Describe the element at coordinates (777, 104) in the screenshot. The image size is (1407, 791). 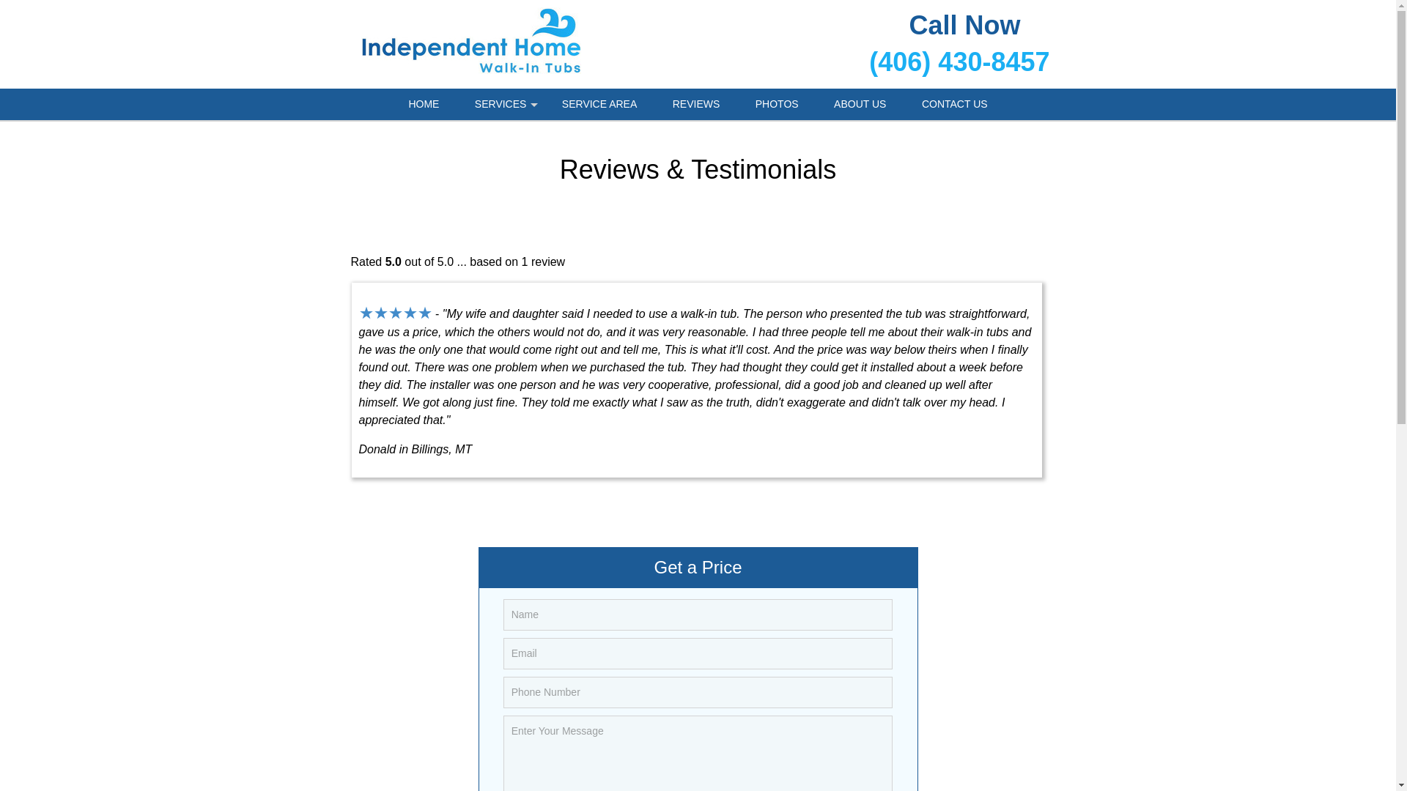
I see `PHOTOS` at that location.